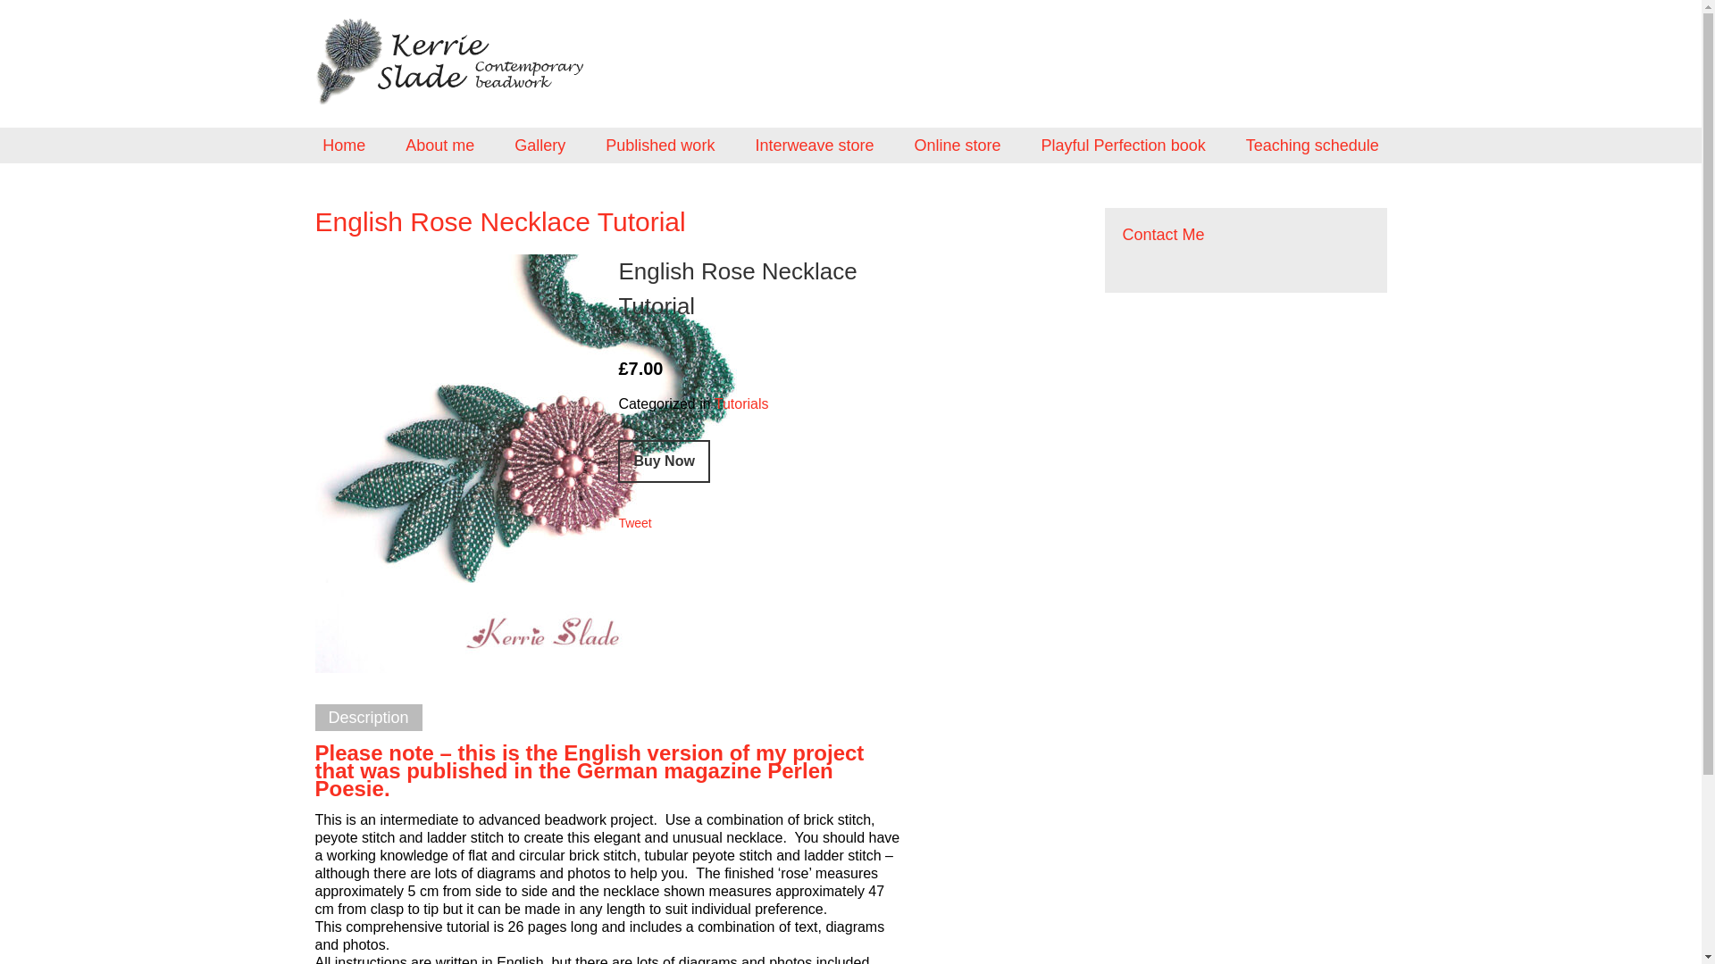  Describe the element at coordinates (1123, 145) in the screenshot. I see `Playful Perfection book` at that location.